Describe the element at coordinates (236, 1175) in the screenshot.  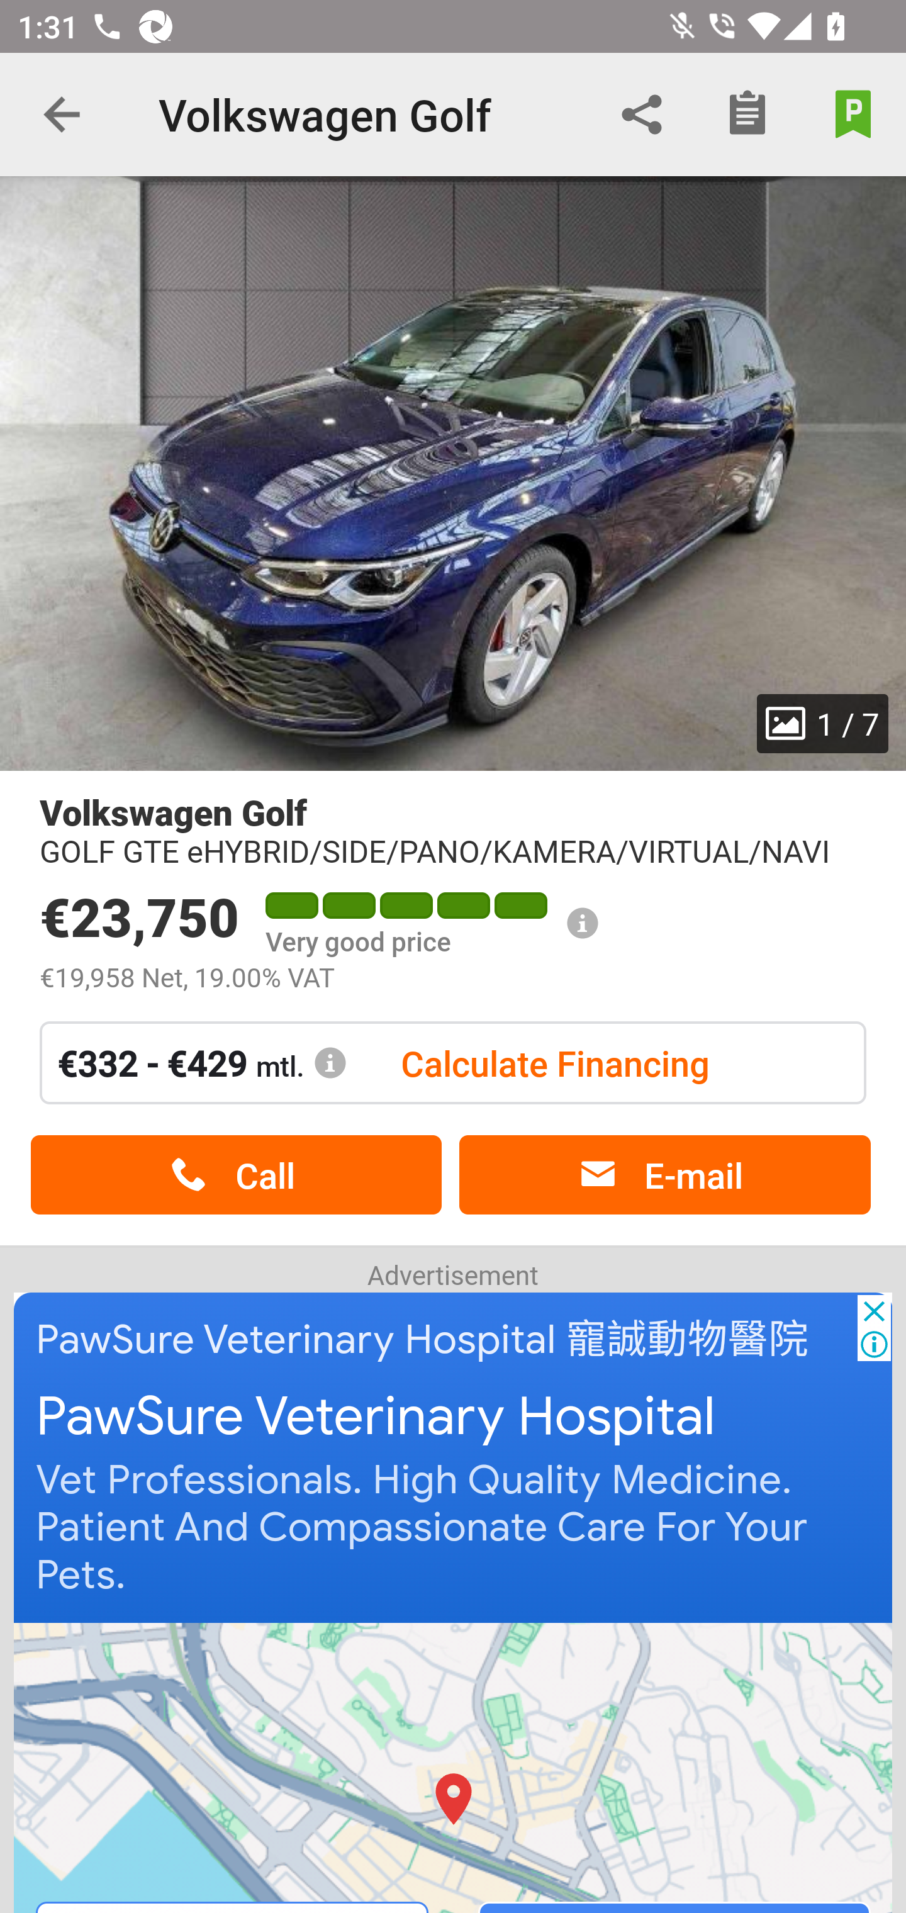
I see `Call` at that location.